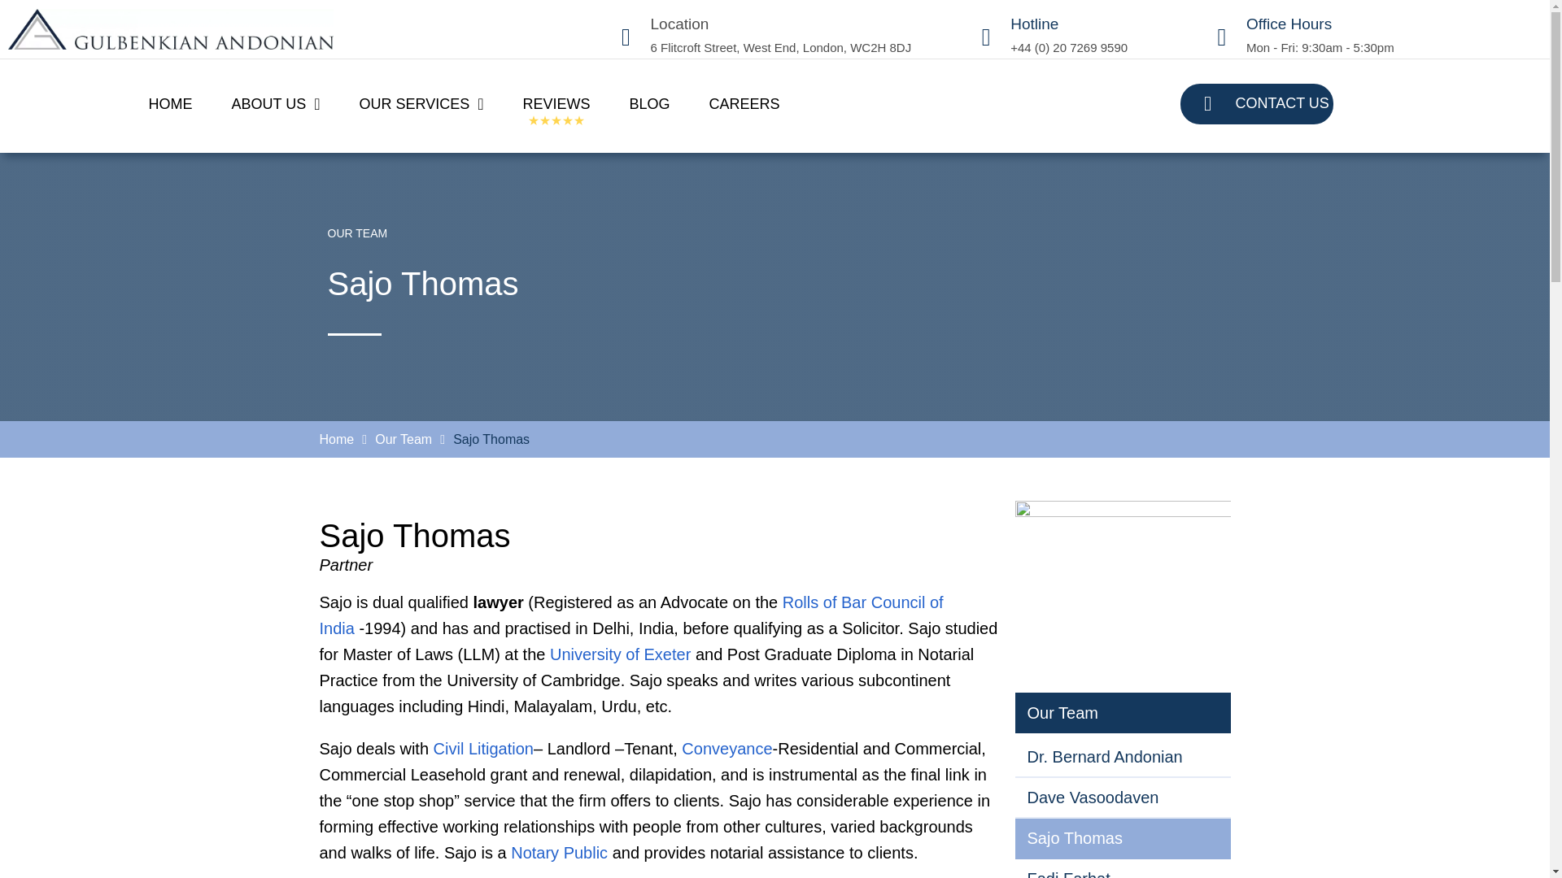 The height and width of the screenshot is (878, 1562). I want to click on University of Exeter, so click(620, 654).